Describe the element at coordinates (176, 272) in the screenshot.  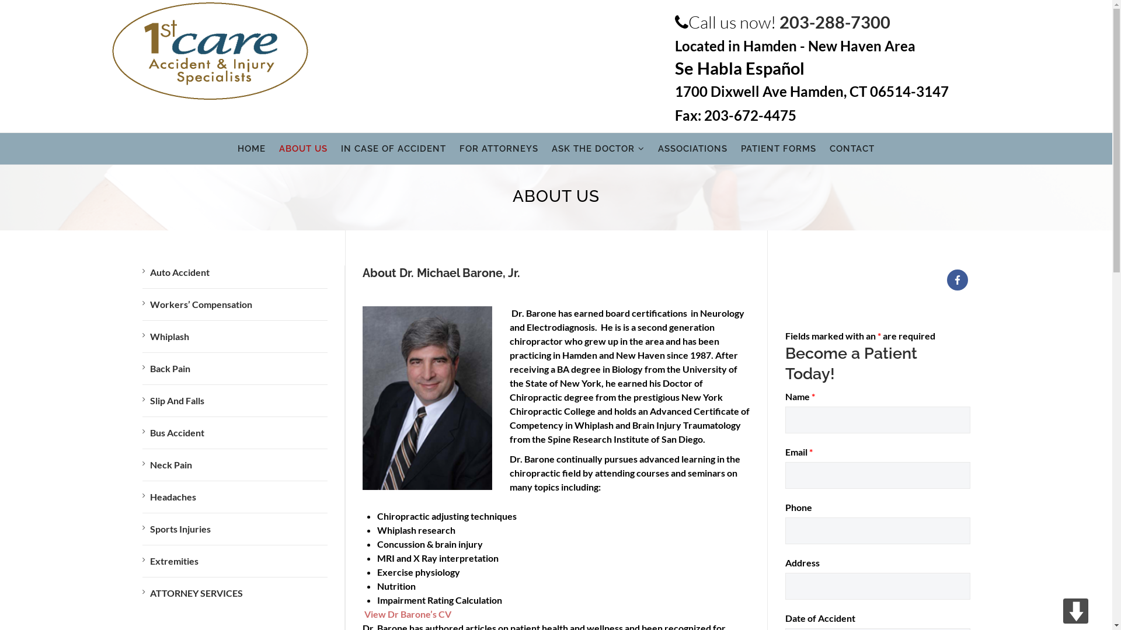
I see `Auto Accident` at that location.